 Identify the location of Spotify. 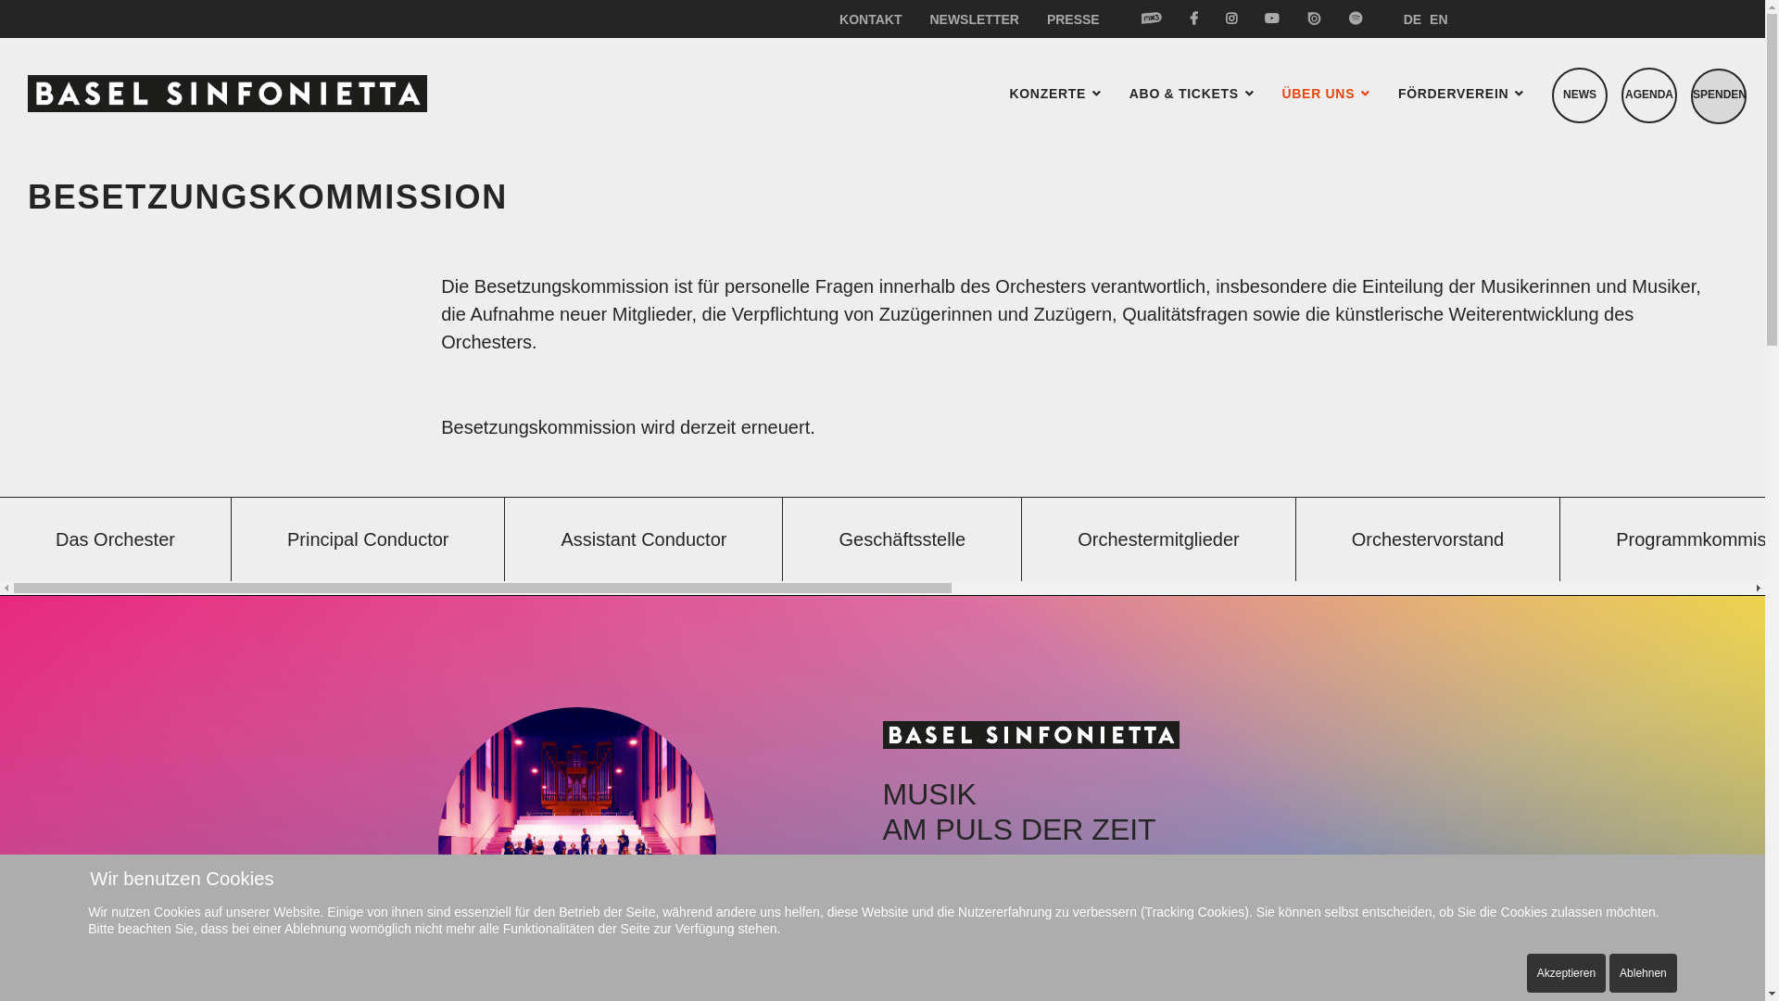
(1349, 19).